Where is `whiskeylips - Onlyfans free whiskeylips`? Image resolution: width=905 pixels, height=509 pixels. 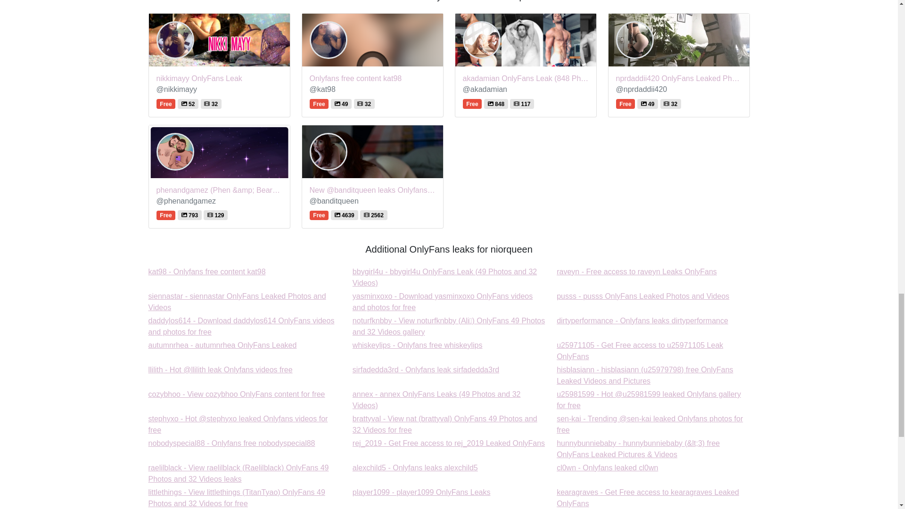
whiskeylips - Onlyfans free whiskeylips is located at coordinates (237, 302).